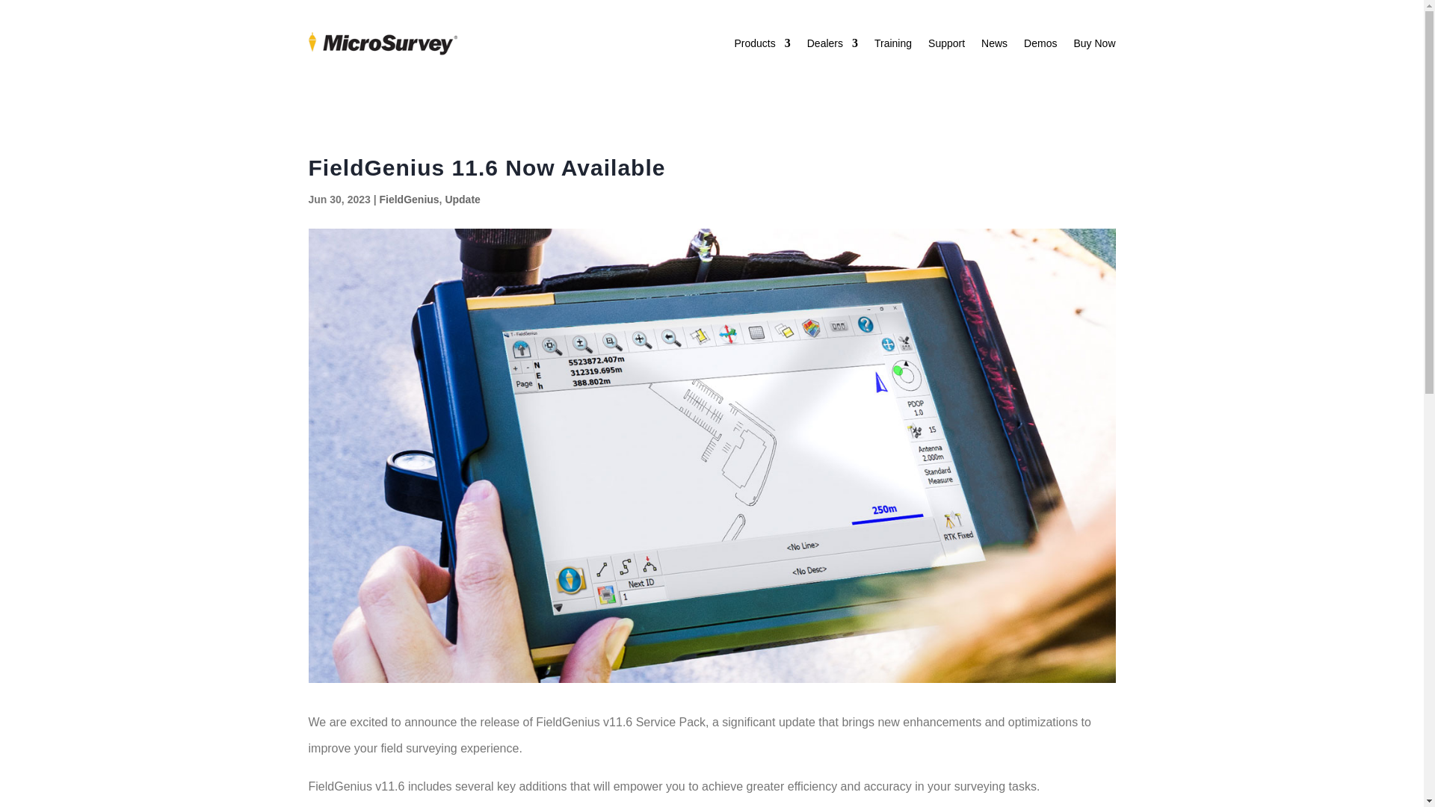 The image size is (1435, 807). Describe the element at coordinates (408, 200) in the screenshot. I see `FieldGenius` at that location.